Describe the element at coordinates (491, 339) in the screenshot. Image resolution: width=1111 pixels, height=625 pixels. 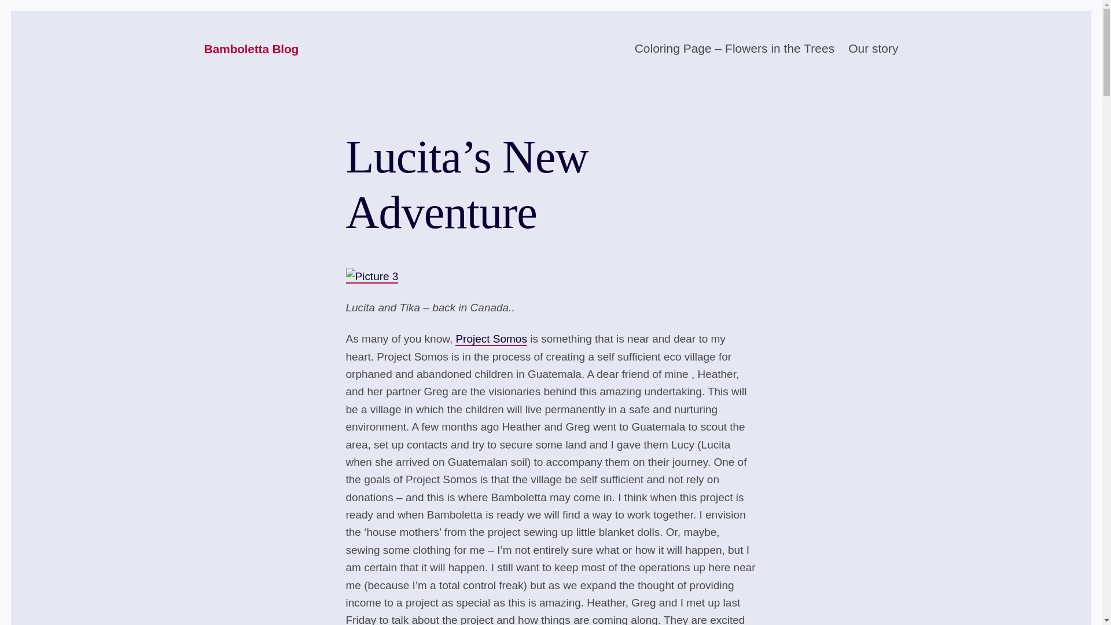
I see `Project Somos` at that location.